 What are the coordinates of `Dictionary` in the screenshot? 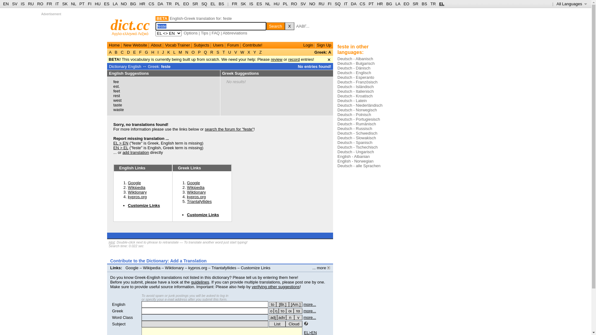 It's located at (118, 66).